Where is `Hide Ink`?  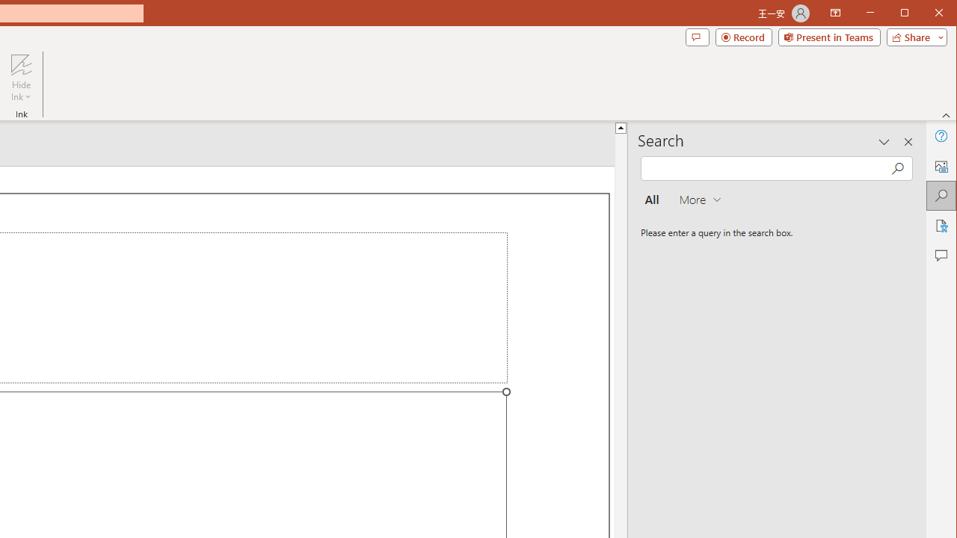 Hide Ink is located at coordinates (21, 78).